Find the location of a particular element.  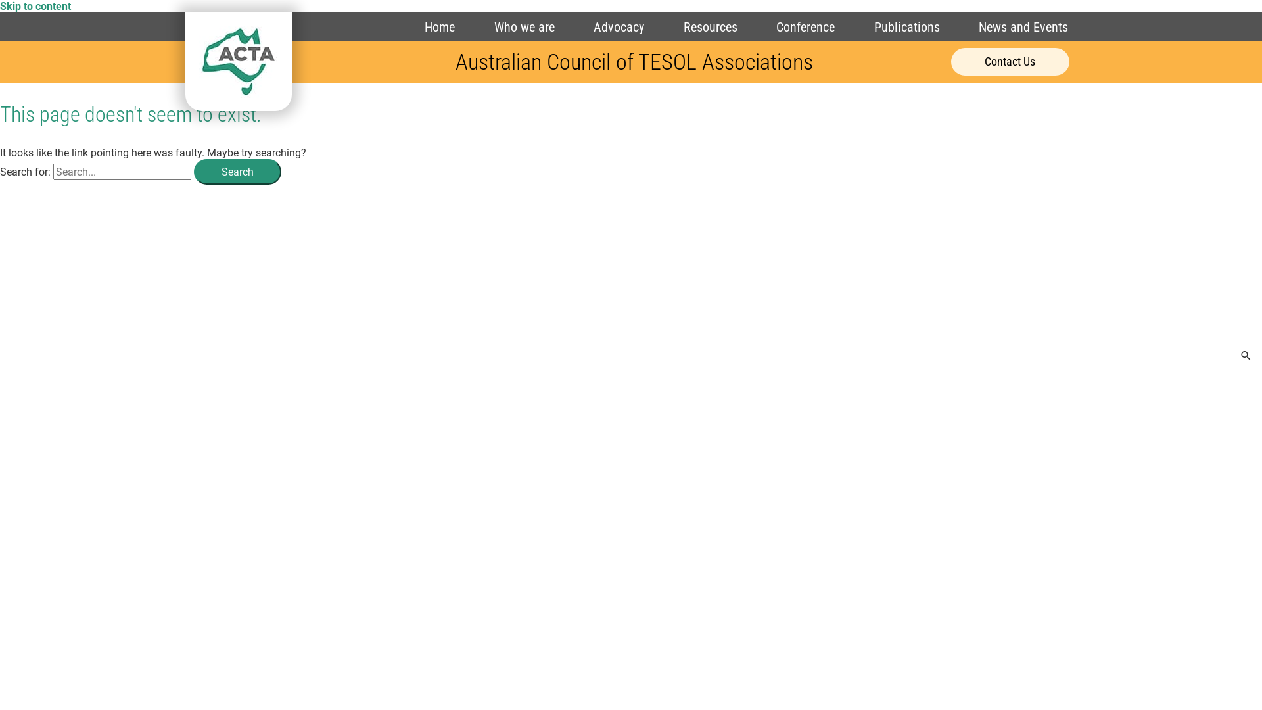

Print is located at coordinates (239, 62).